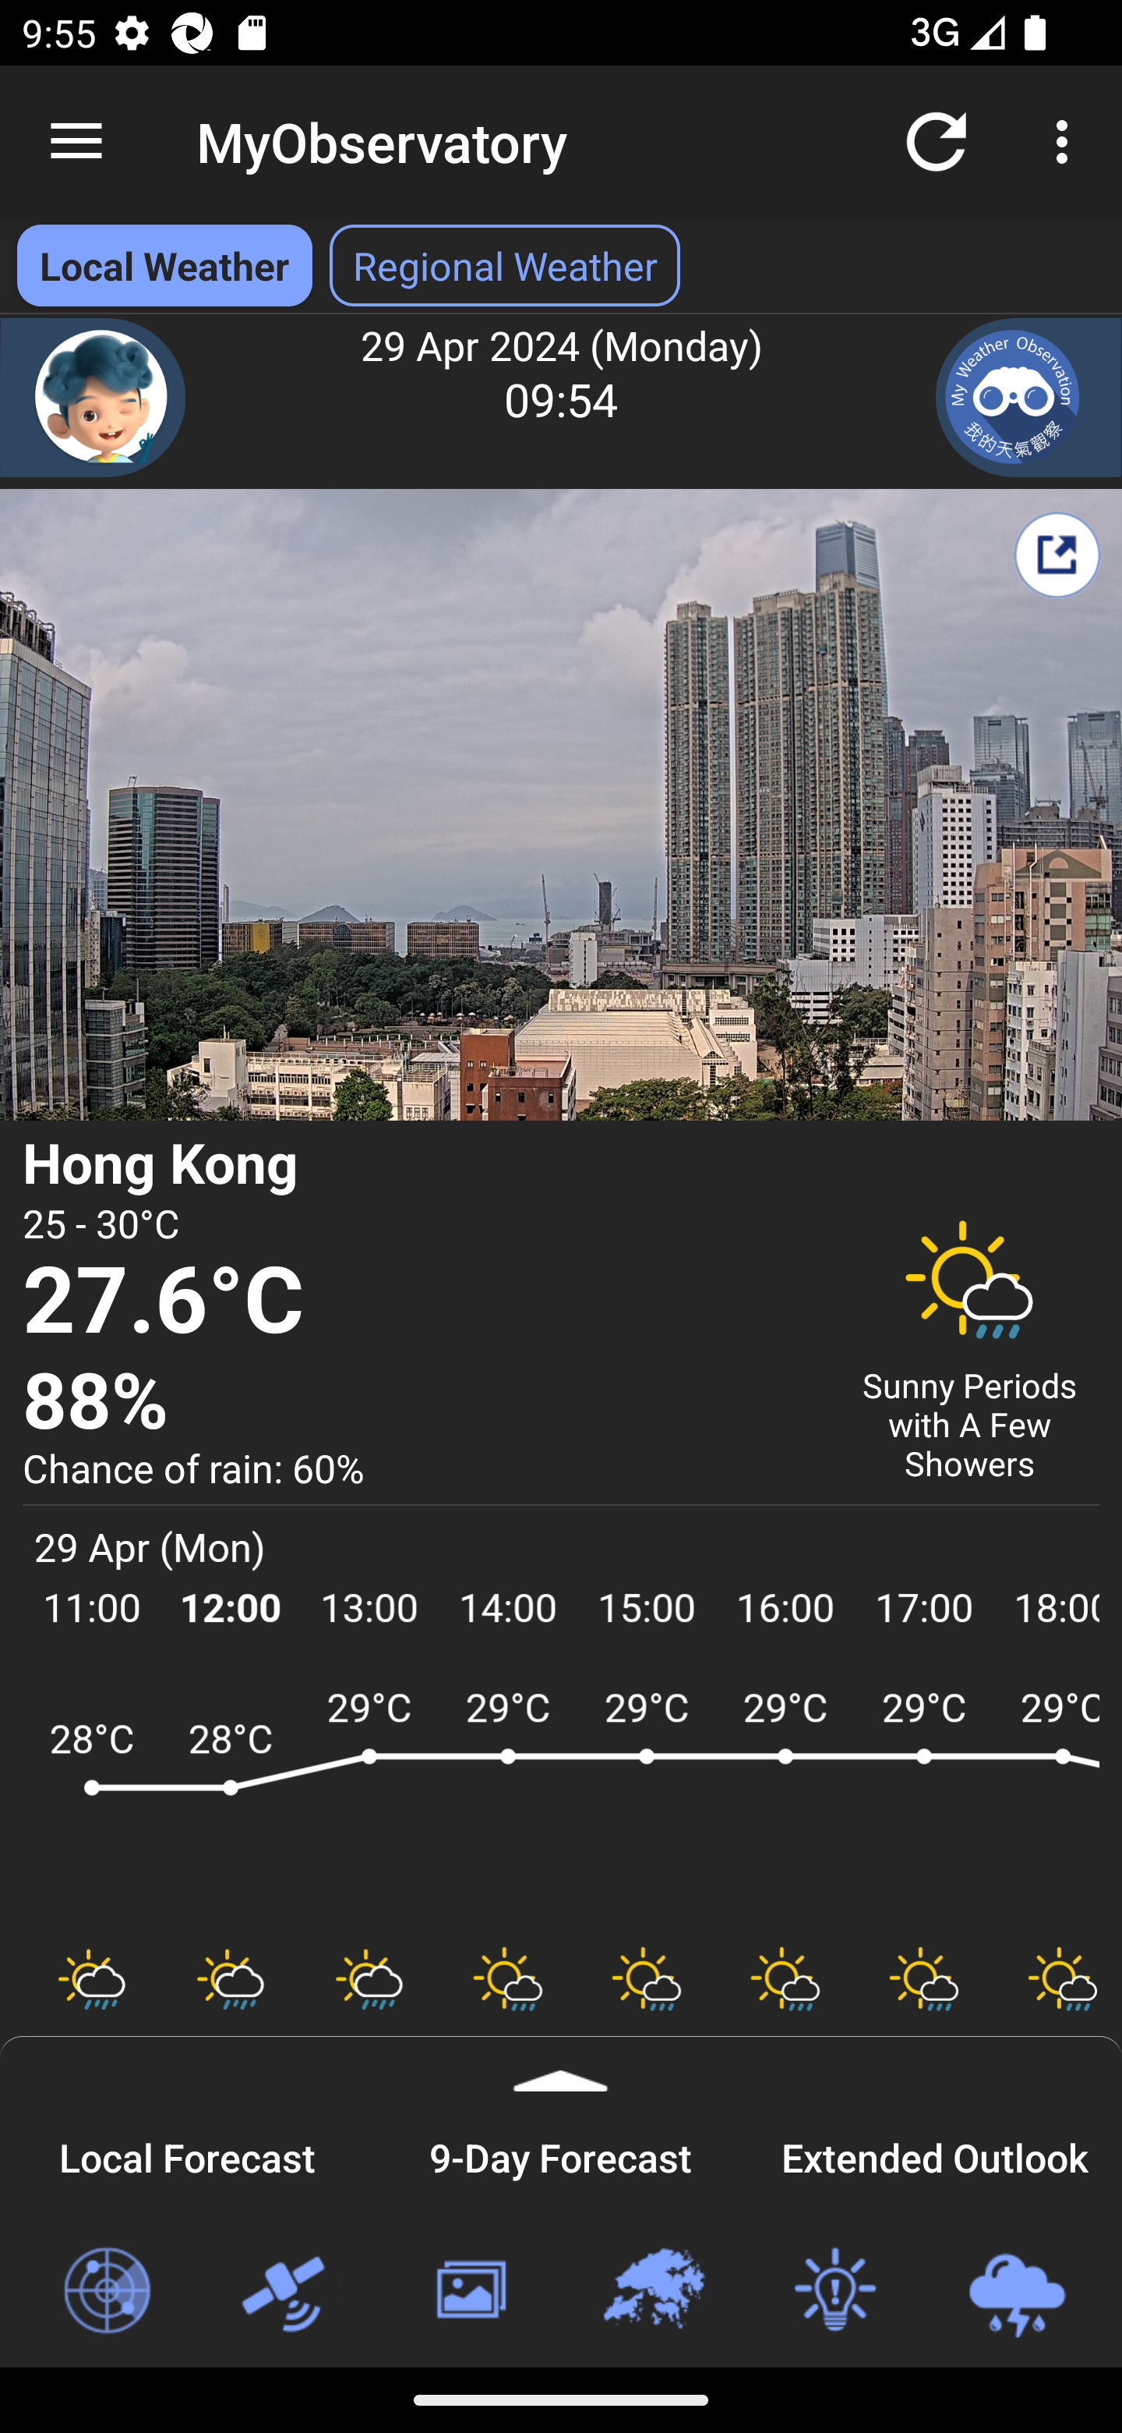 This screenshot has width=1122, height=2433. Describe the element at coordinates (164, 265) in the screenshot. I see `Local Weather Local Weather selected` at that location.